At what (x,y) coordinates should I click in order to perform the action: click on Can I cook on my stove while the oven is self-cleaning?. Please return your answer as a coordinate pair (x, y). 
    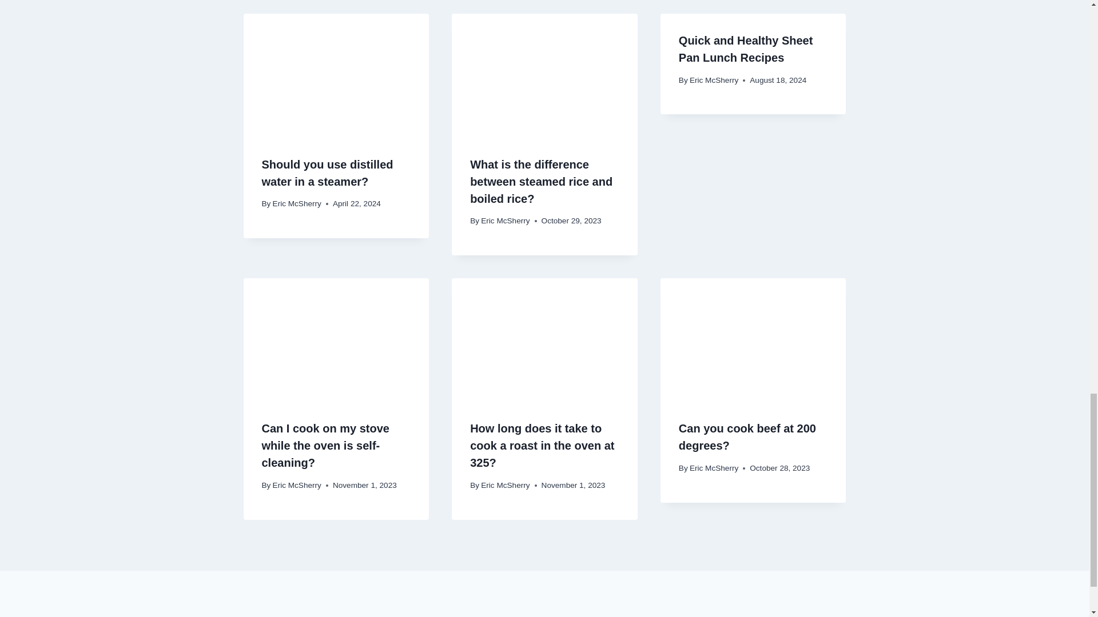
    Looking at the image, I should click on (326, 445).